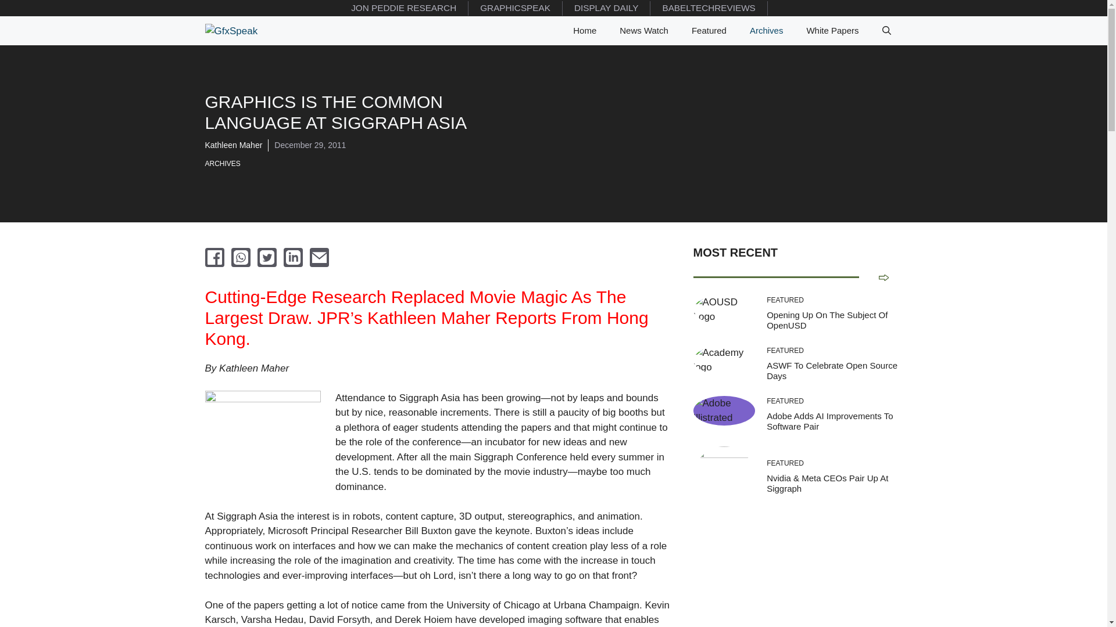  What do you see at coordinates (766, 30) in the screenshot?
I see `Archives` at bounding box center [766, 30].